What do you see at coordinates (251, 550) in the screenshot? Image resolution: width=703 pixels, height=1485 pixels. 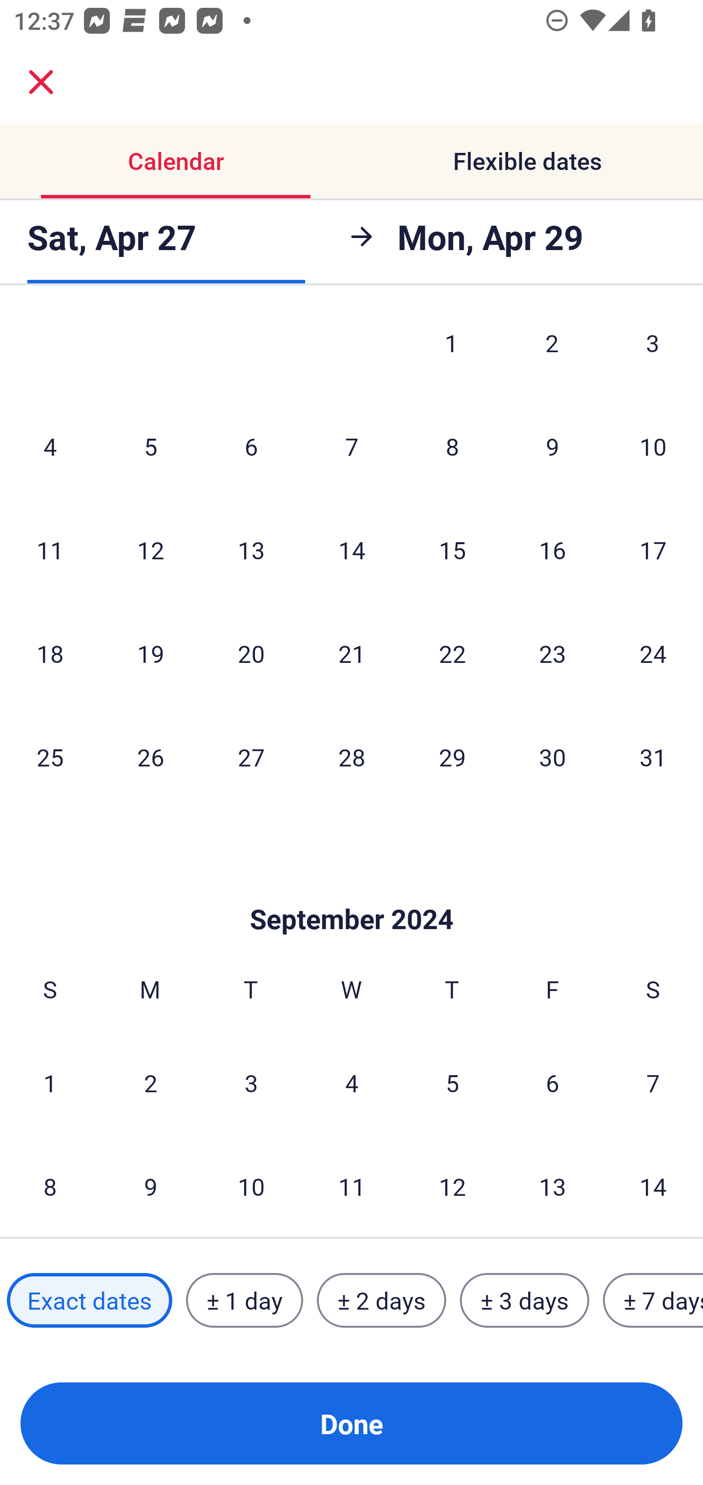 I see `13 Tuesday, August 13, 2024` at bounding box center [251, 550].